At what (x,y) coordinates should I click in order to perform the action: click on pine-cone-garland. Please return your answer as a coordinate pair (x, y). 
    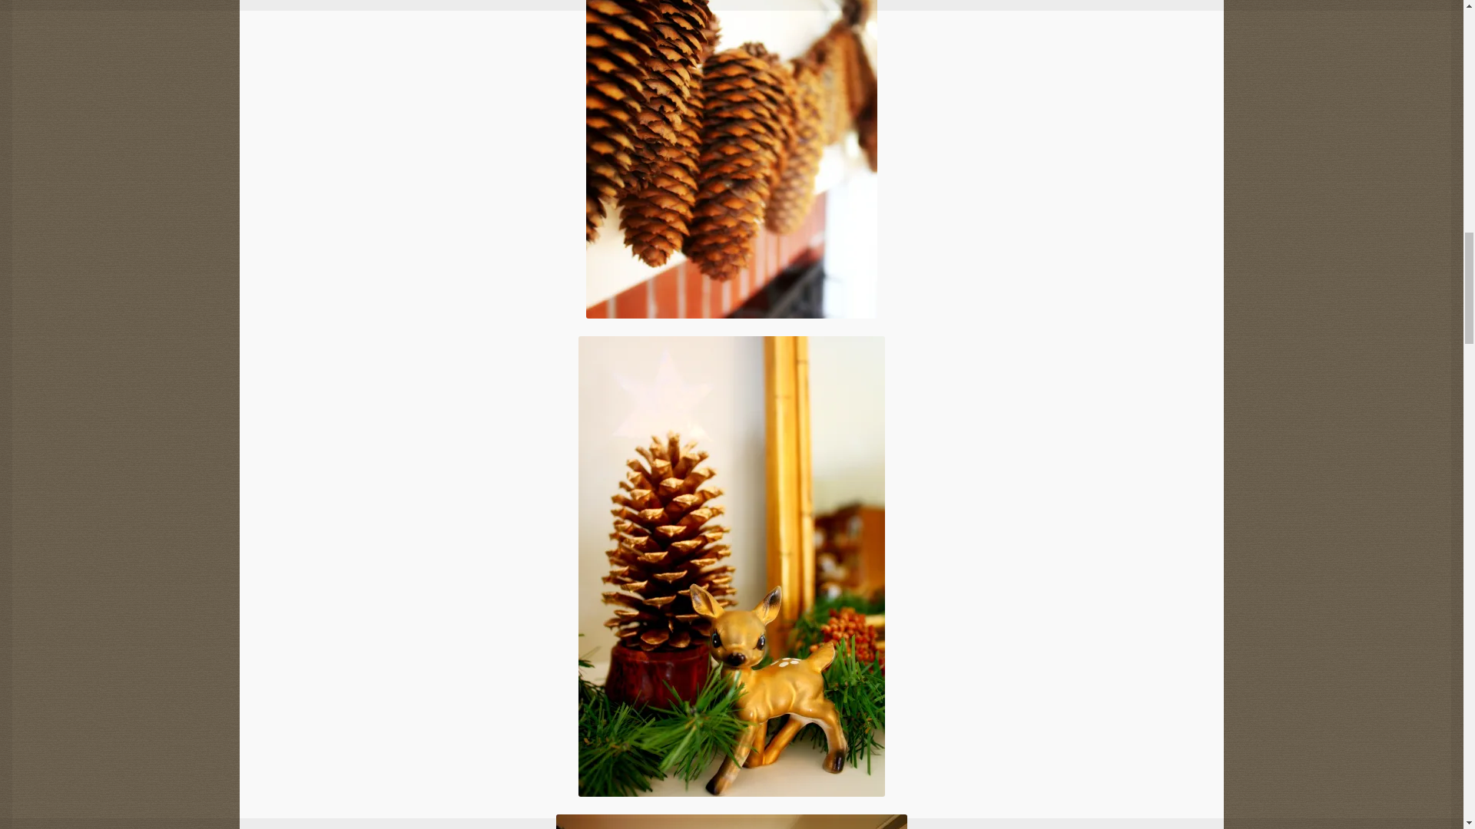
    Looking at the image, I should click on (731, 159).